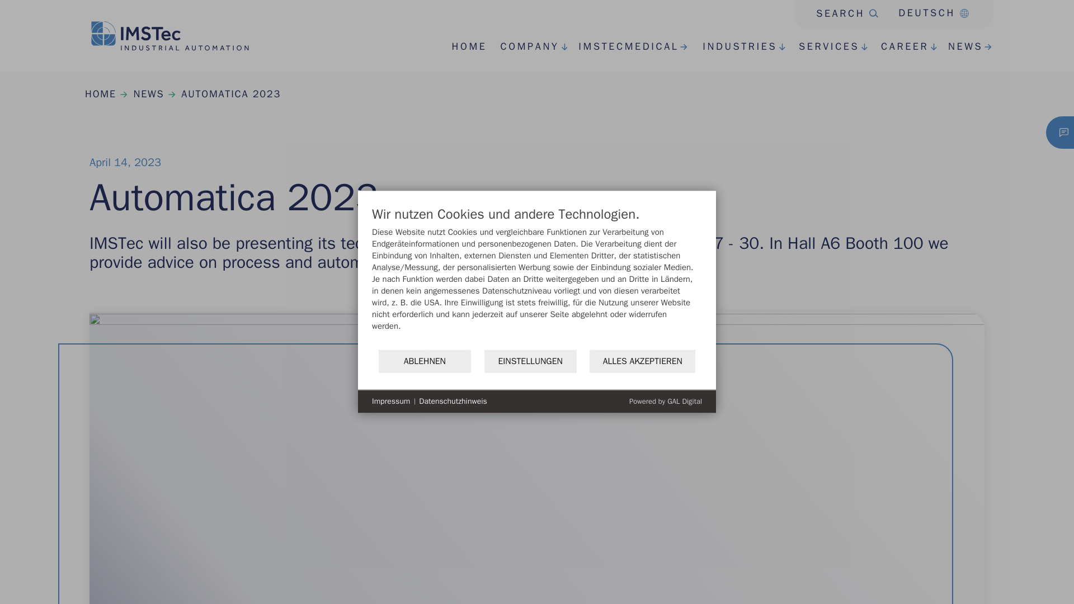  What do you see at coordinates (623, 47) in the screenshot?
I see `IMSTECMEDICAL` at bounding box center [623, 47].